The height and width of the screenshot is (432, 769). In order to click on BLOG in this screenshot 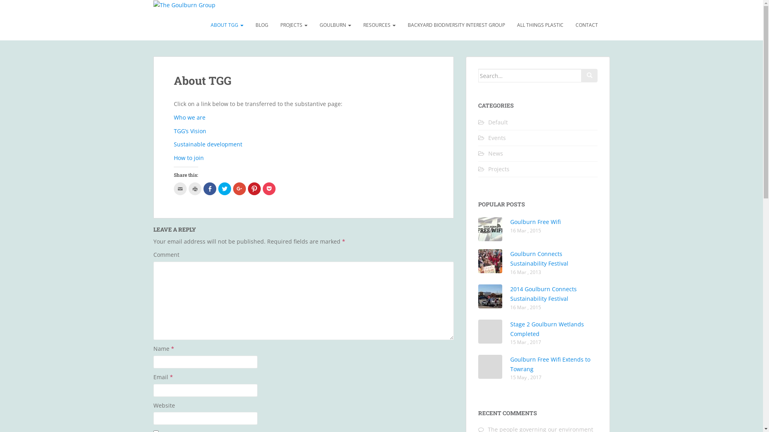, I will do `click(262, 25)`.